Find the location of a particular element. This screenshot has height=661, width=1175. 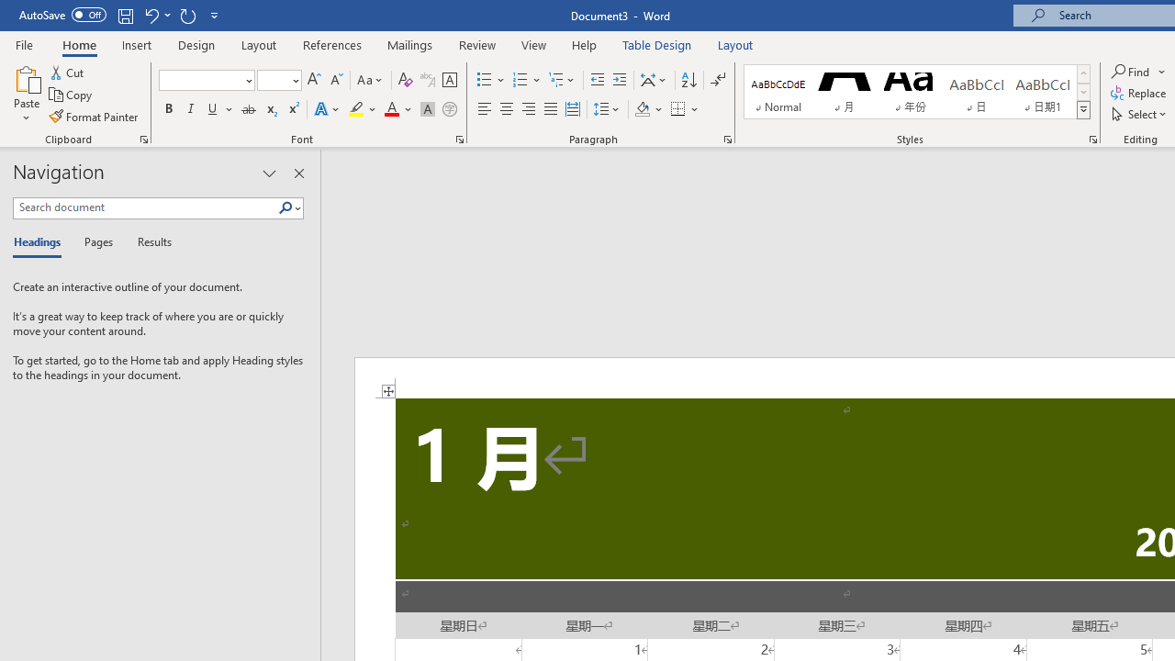

Headings is located at coordinates (41, 242).